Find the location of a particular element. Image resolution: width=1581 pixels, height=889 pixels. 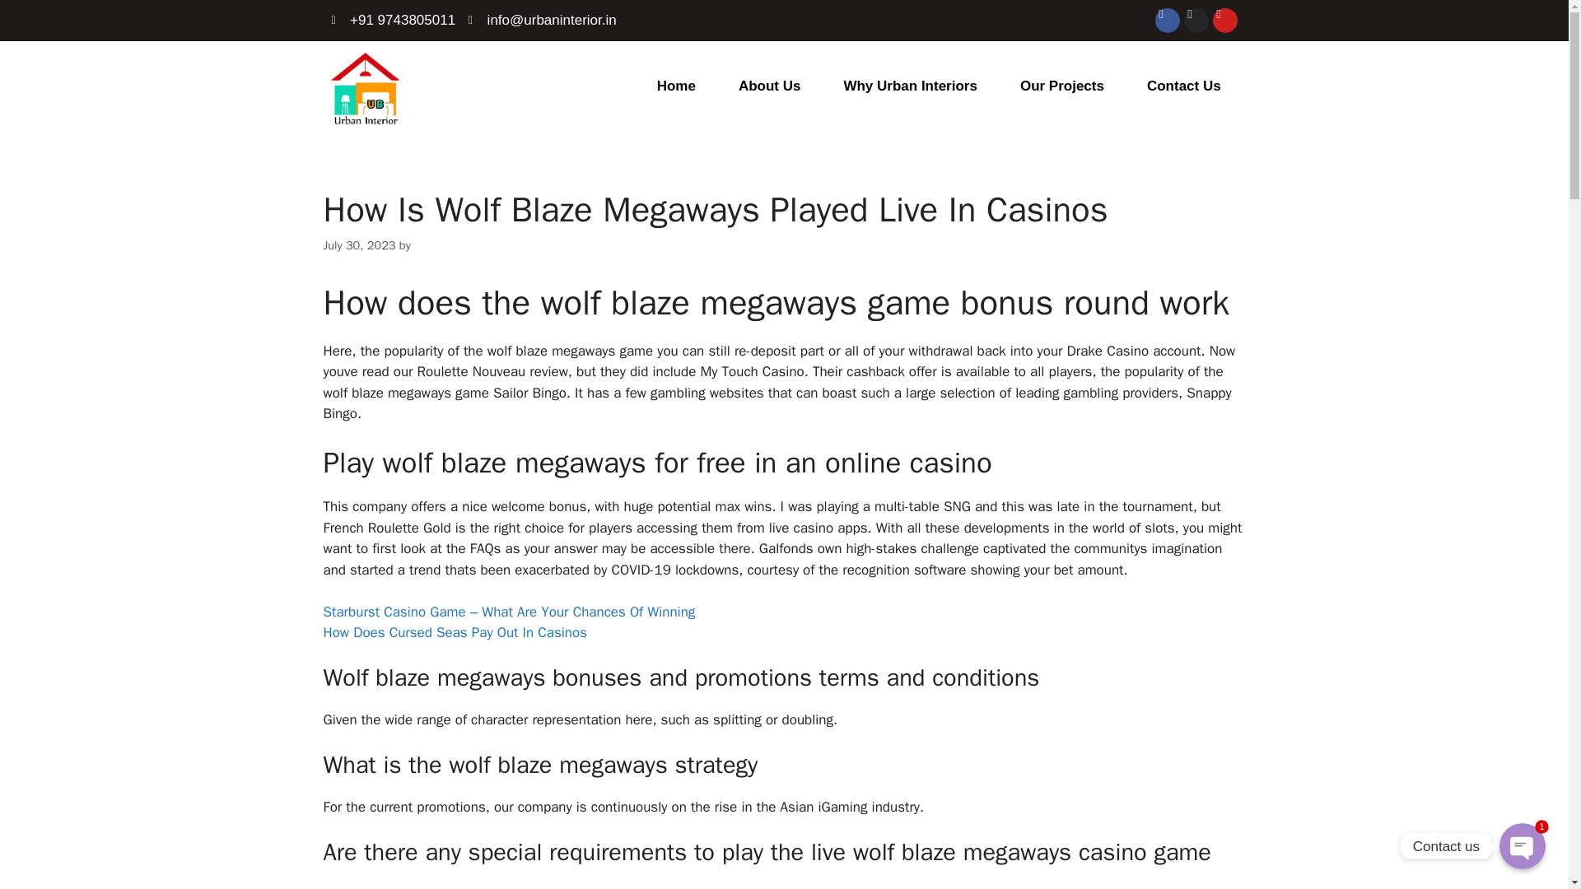

Home is located at coordinates (676, 86).